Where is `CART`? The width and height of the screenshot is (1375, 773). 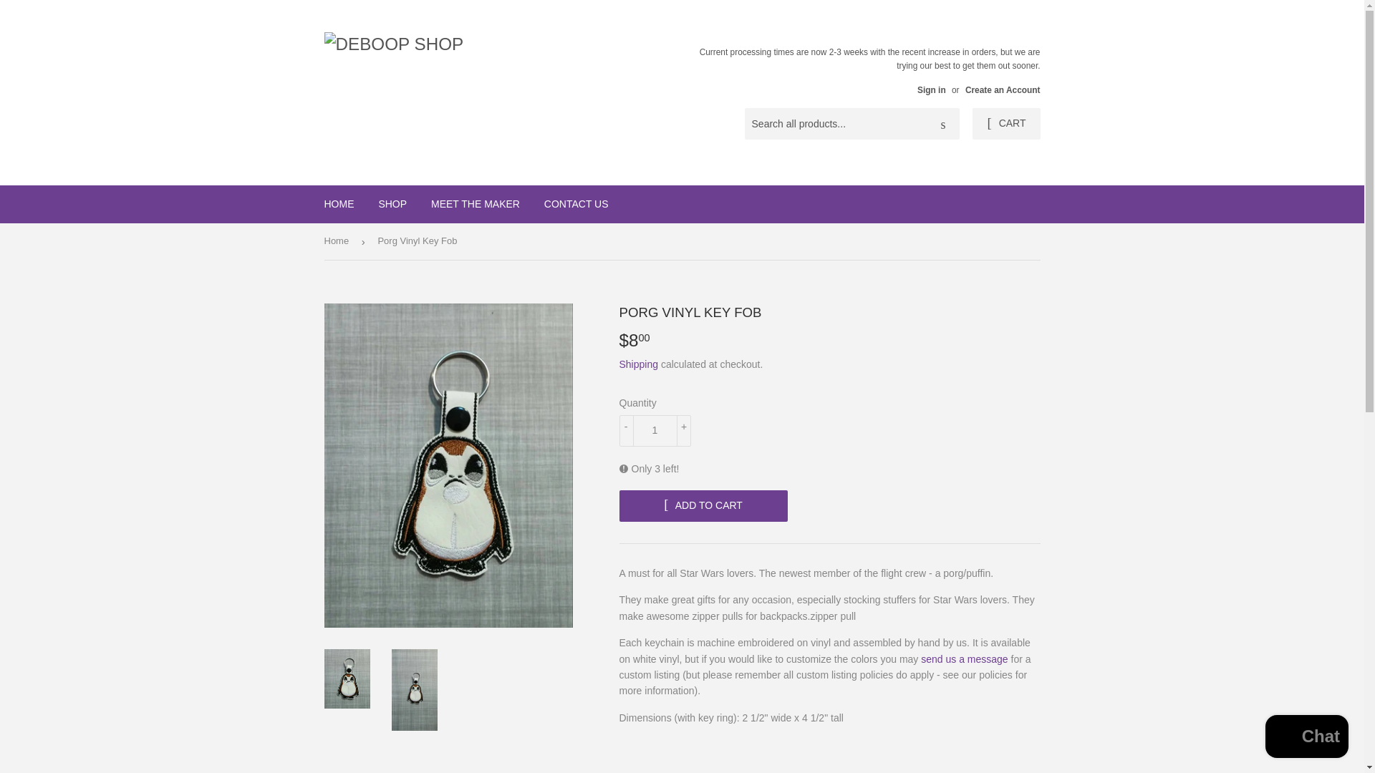 CART is located at coordinates (1005, 124).